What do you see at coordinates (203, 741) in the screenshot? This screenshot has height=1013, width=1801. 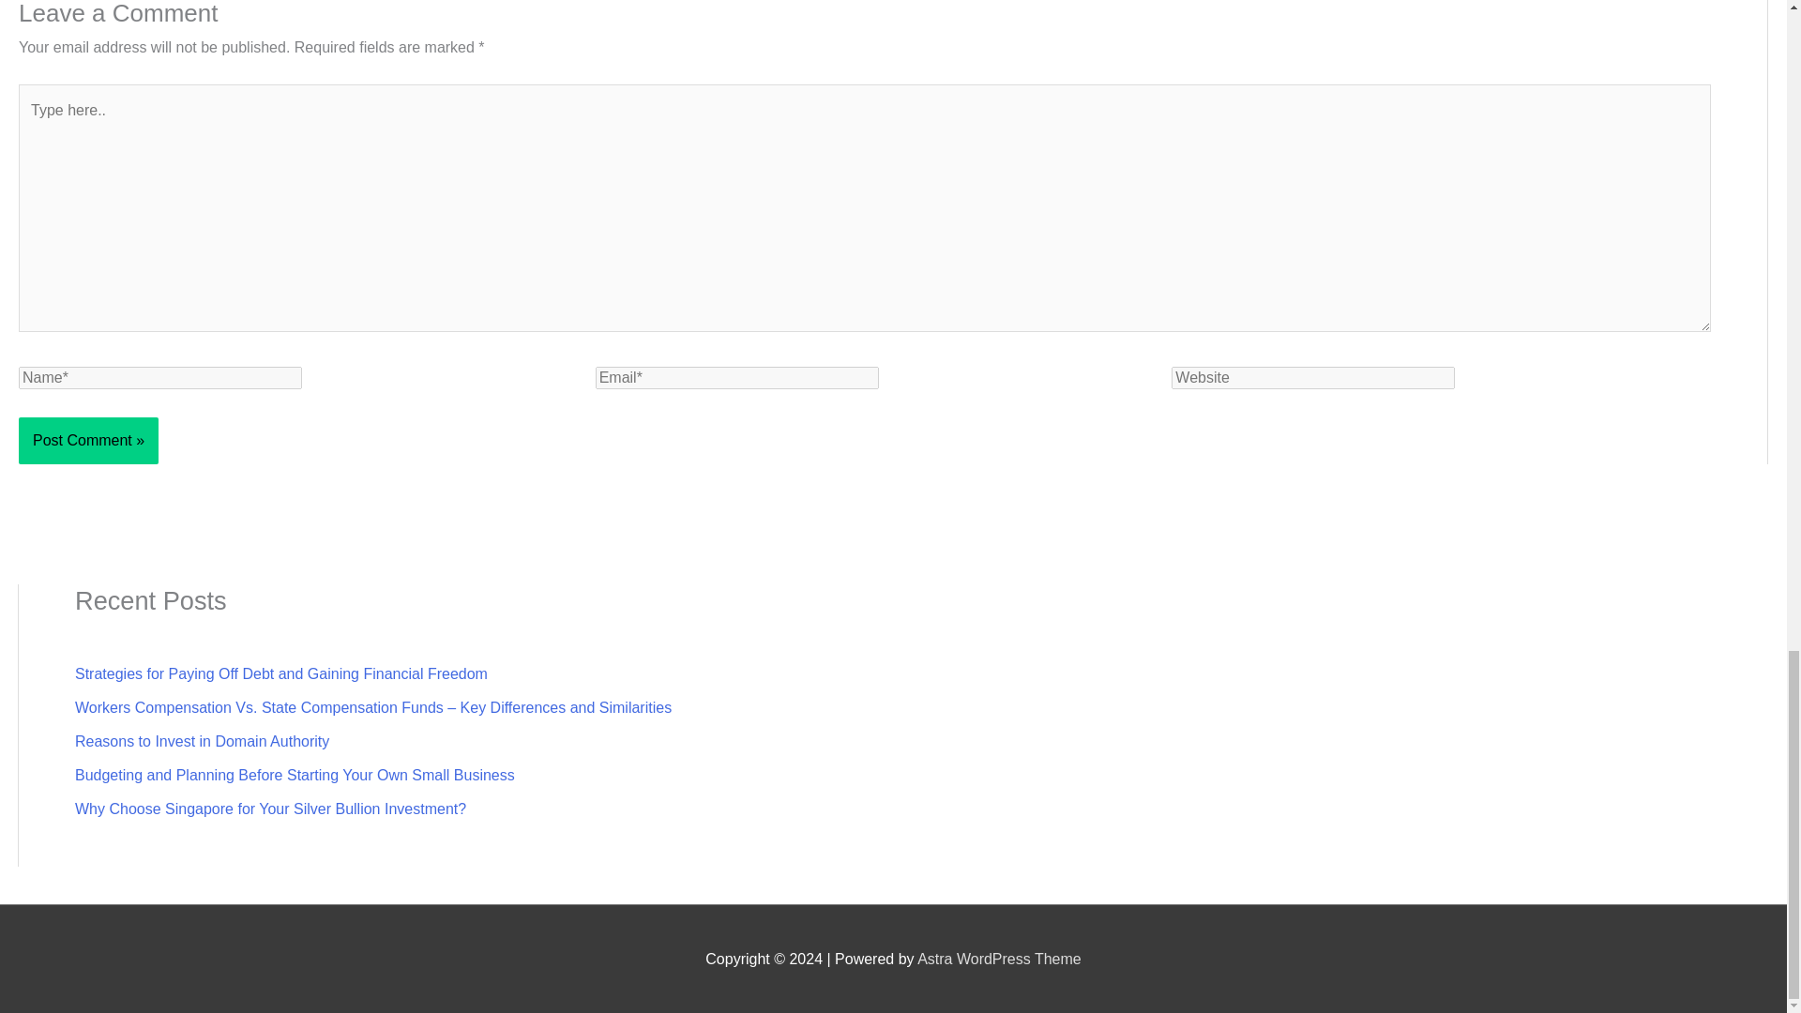 I see `Reasons to Invest in Domain Authority` at bounding box center [203, 741].